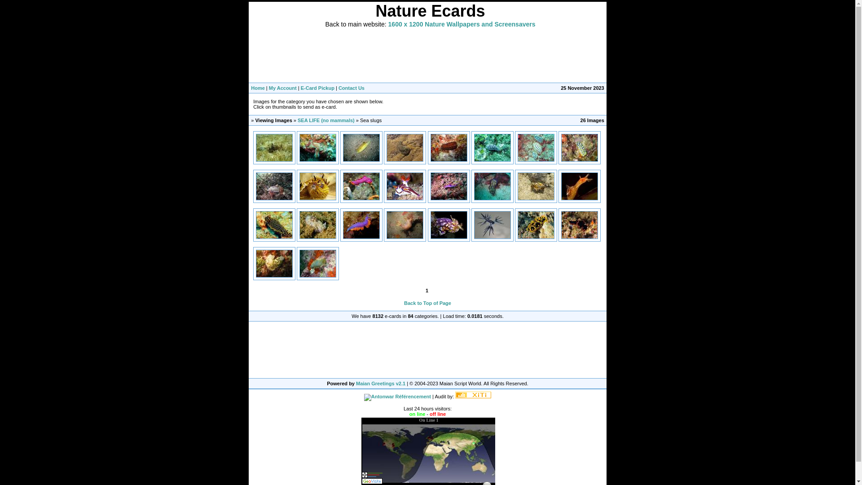 The height and width of the screenshot is (485, 862). Describe the element at coordinates (274, 160) in the screenshot. I see `Send E-Card` at that location.